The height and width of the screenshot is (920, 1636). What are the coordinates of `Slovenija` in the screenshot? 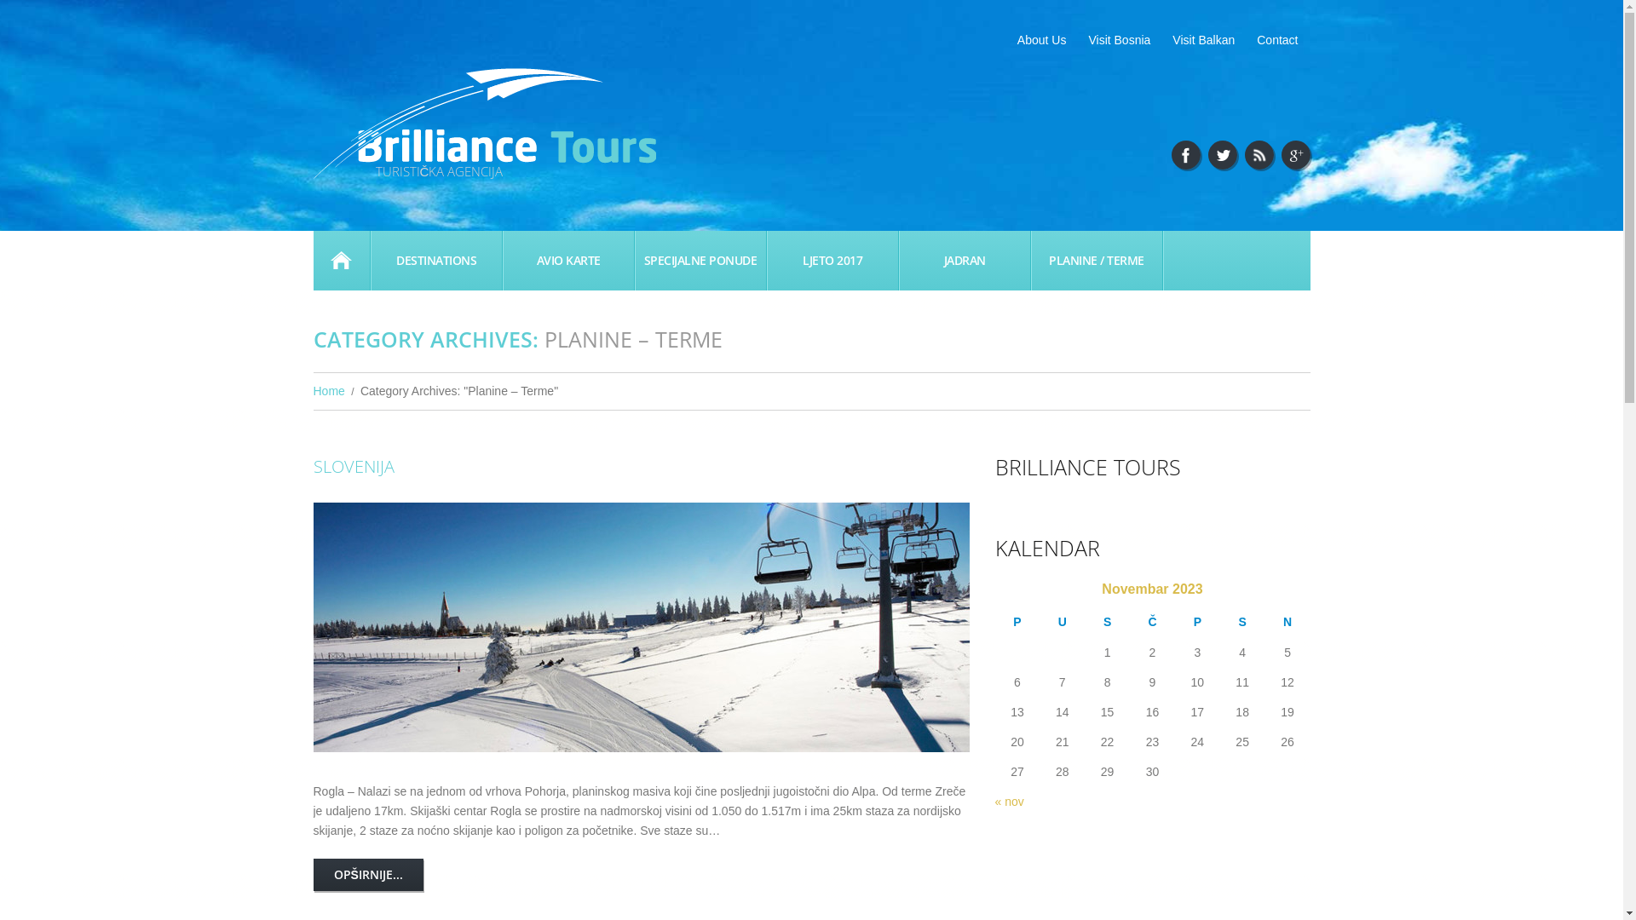 It's located at (642, 627).